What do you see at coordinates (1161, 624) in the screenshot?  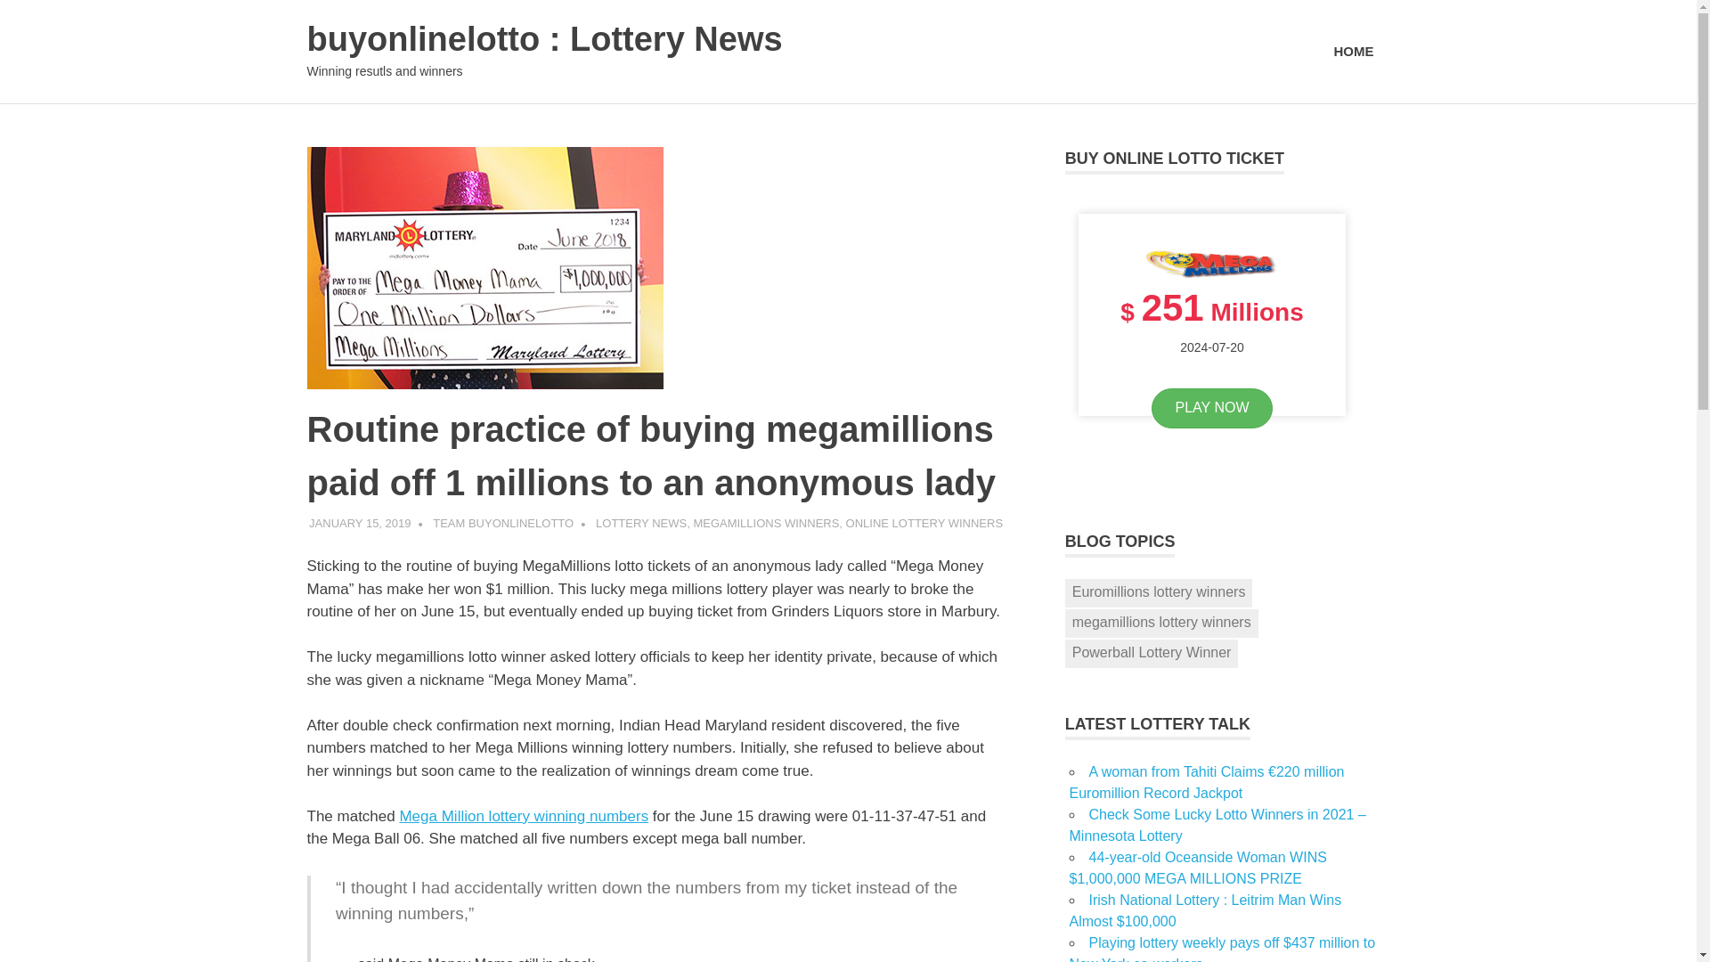 I see `megamillions lottery winners` at bounding box center [1161, 624].